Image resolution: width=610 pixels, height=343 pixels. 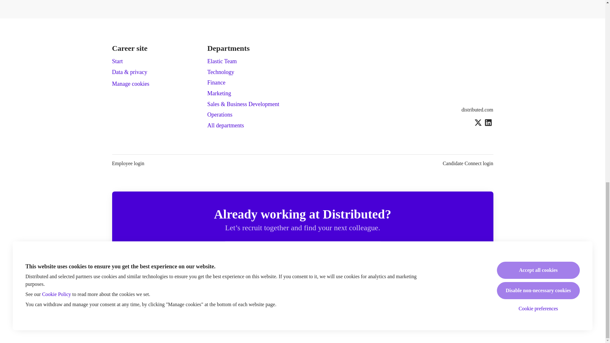 I want to click on Log in, so click(x=372, y=251).